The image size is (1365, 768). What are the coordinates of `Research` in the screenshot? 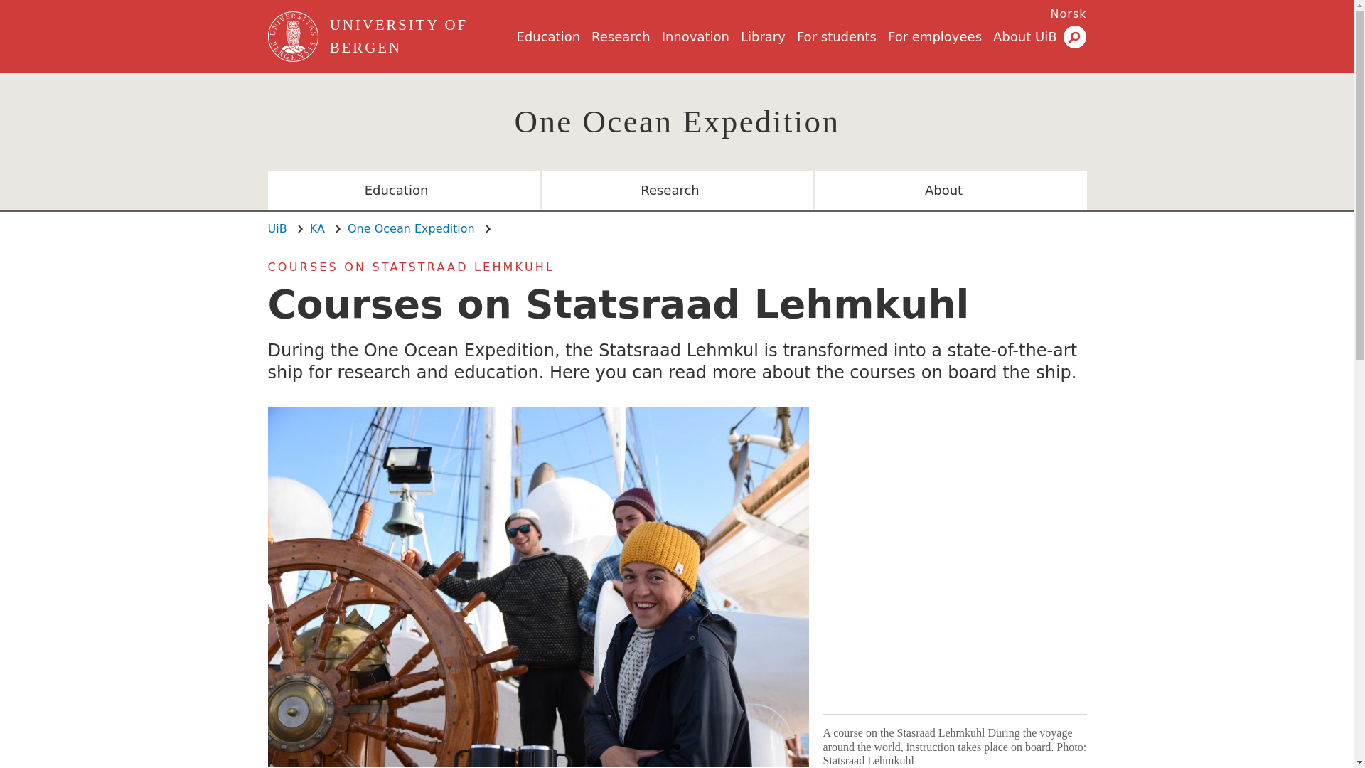 It's located at (621, 36).